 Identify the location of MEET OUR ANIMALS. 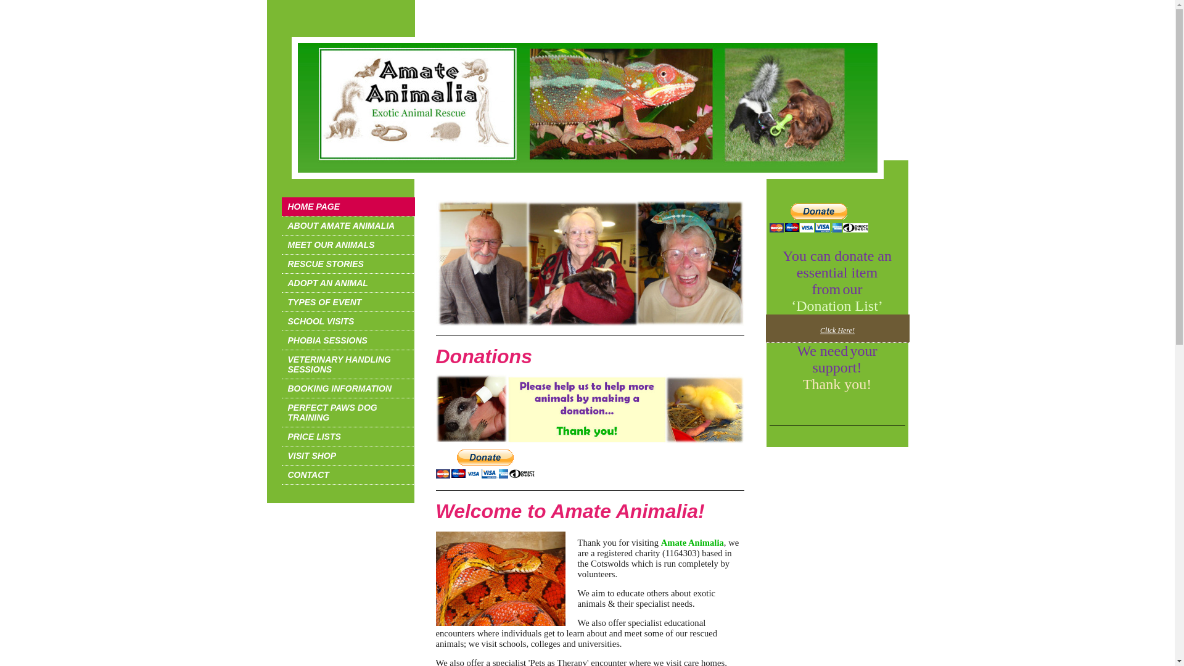
(348, 245).